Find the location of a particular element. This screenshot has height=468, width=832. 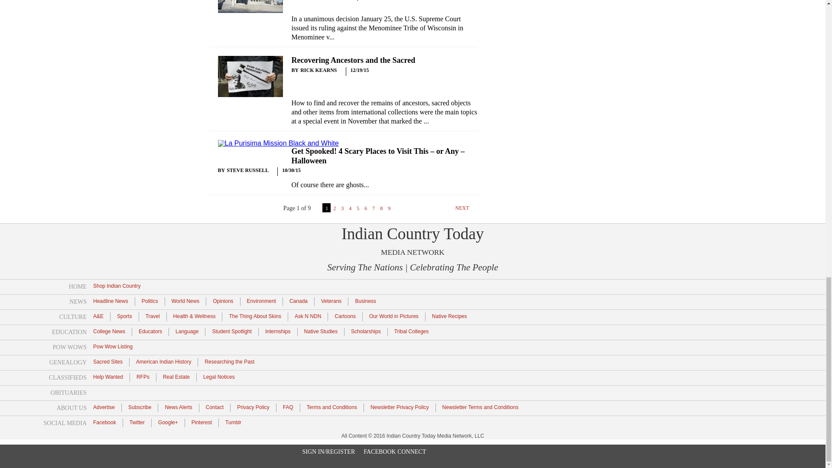

Terms and Conditions is located at coordinates (332, 407).